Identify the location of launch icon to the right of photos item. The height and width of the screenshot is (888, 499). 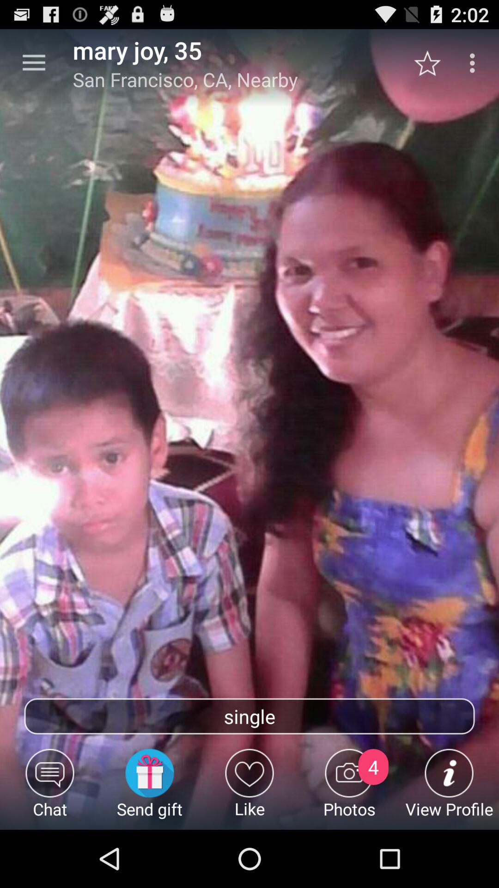
(449, 789).